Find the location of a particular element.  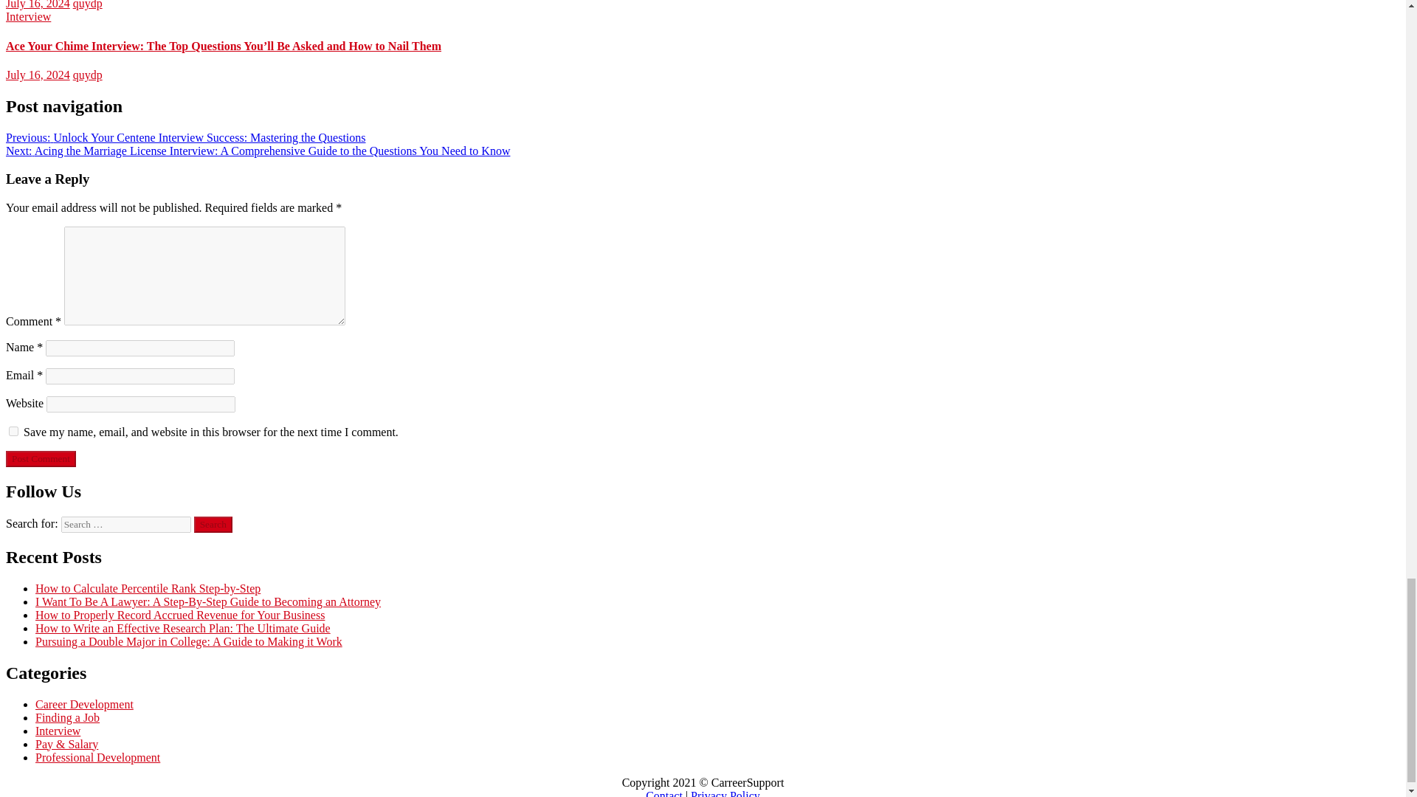

yes is located at coordinates (13, 431).